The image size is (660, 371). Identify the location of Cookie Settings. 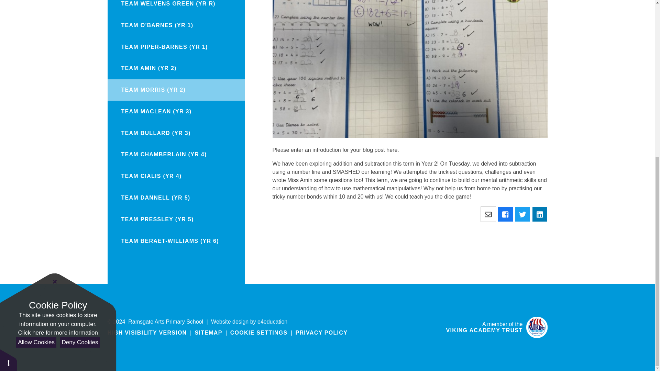
(259, 333).